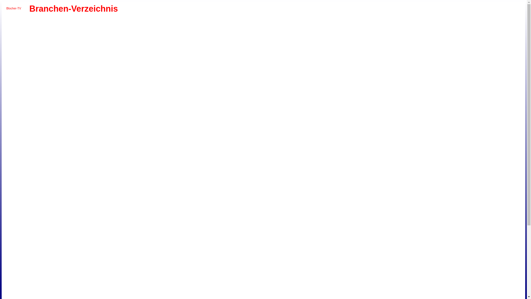 The image size is (531, 299). Describe the element at coordinates (187, 290) in the screenshot. I see `SV (Schweiz) AG Mensa Berufsschulen Thun Thun Restaurant ` at that location.